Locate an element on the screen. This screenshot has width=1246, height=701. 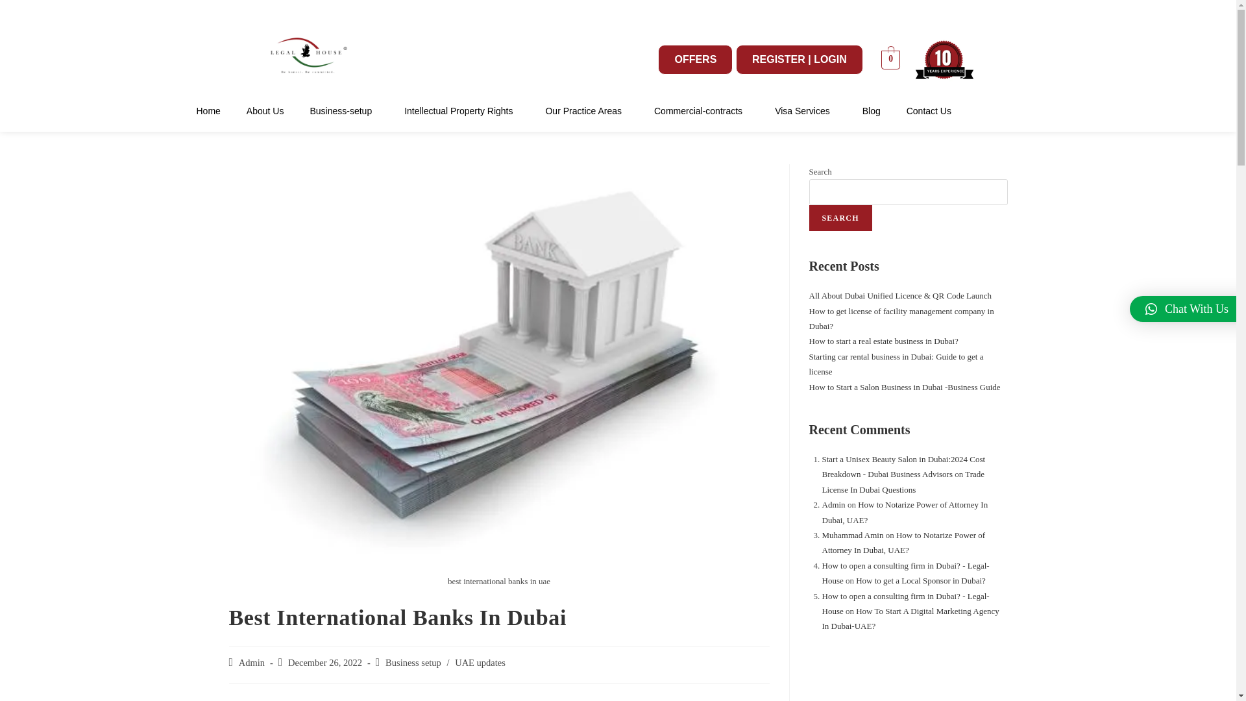
About Us is located at coordinates (265, 111).